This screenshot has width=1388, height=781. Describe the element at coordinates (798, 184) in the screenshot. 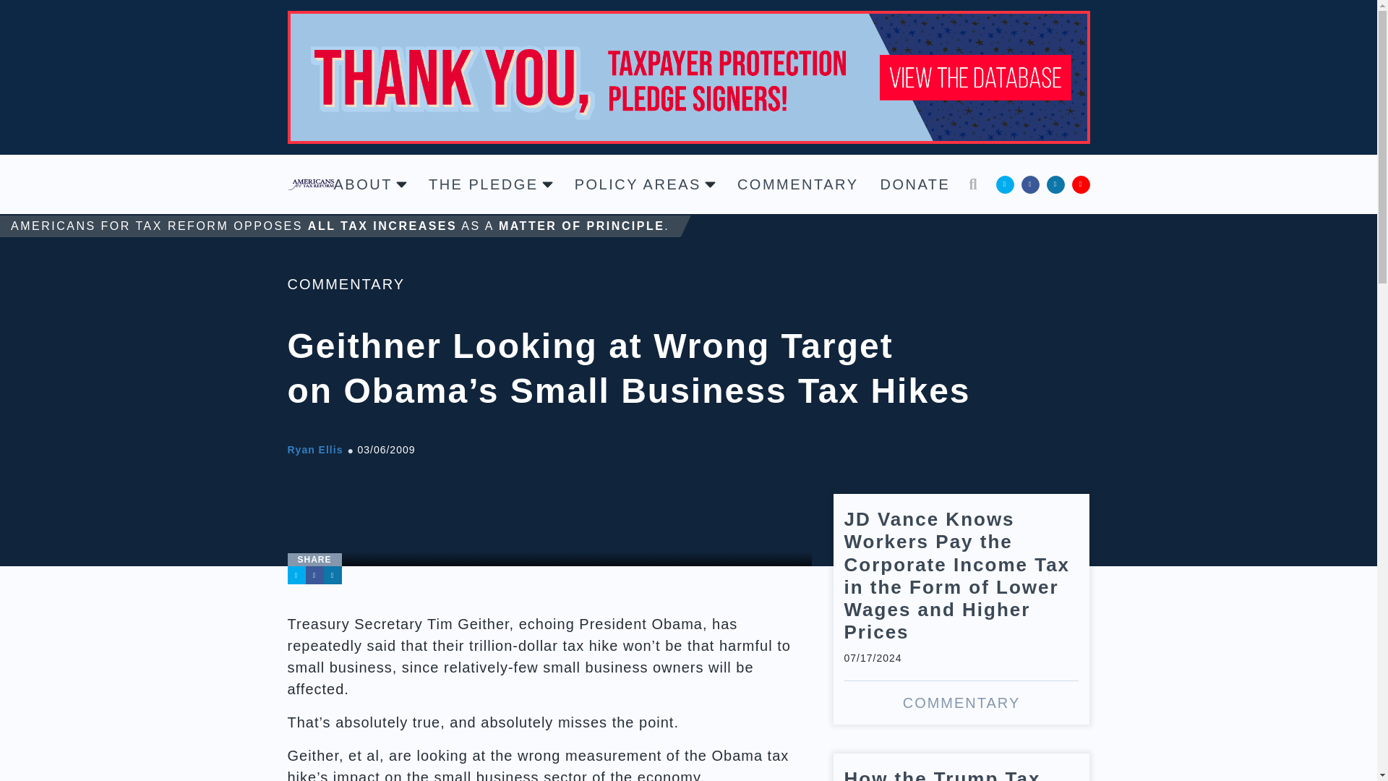

I see `COMMENTARY` at that location.